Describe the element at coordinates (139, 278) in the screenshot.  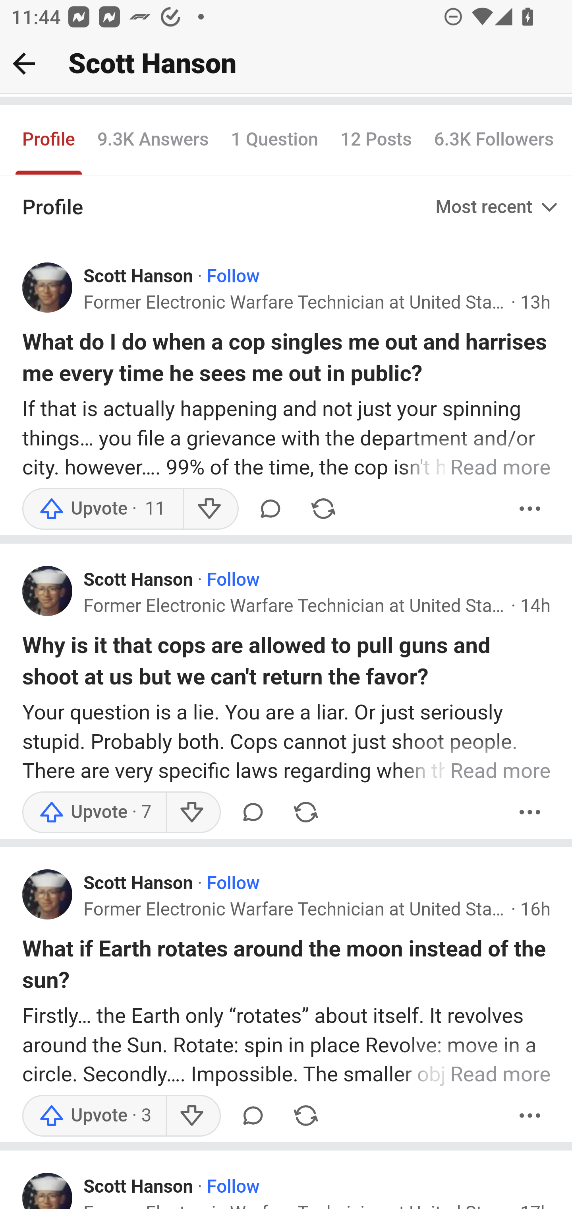
I see `Scott Hanson` at that location.